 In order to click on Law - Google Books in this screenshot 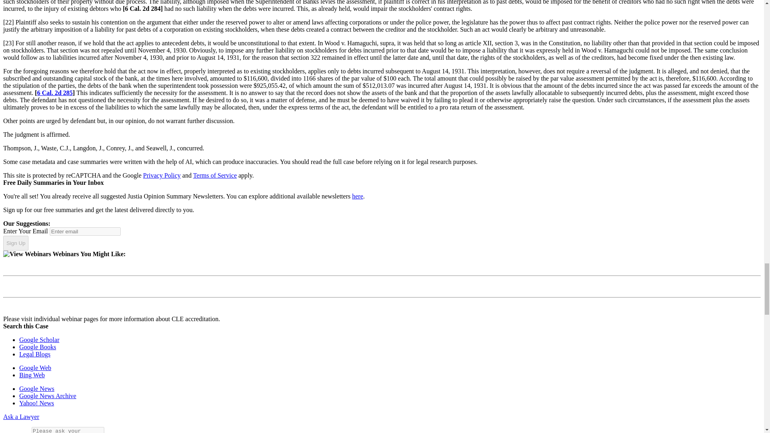, I will do `click(38, 347)`.